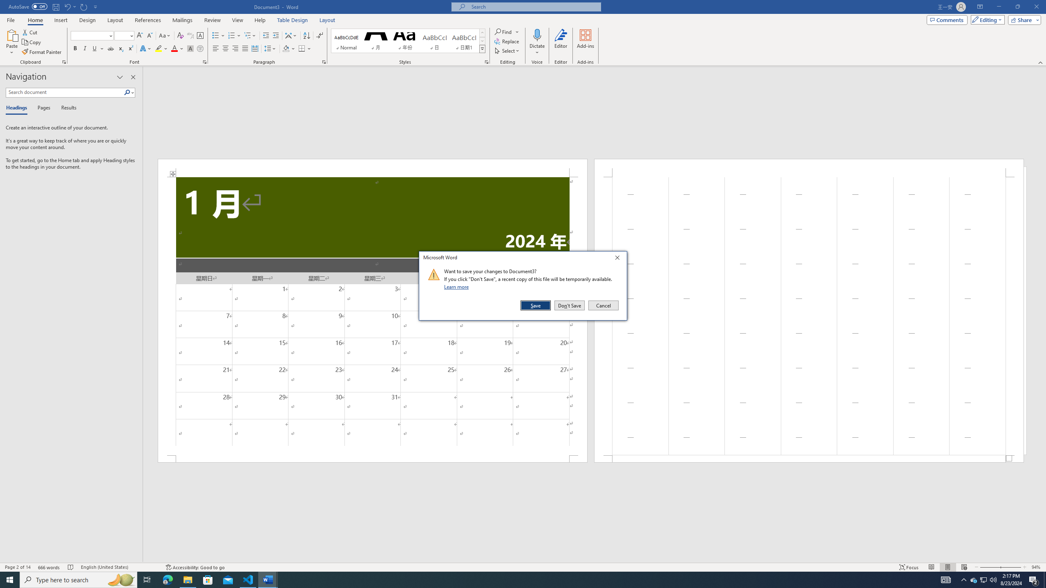 The image size is (1046, 588). Describe the element at coordinates (95, 49) in the screenshot. I see `Underline` at that location.